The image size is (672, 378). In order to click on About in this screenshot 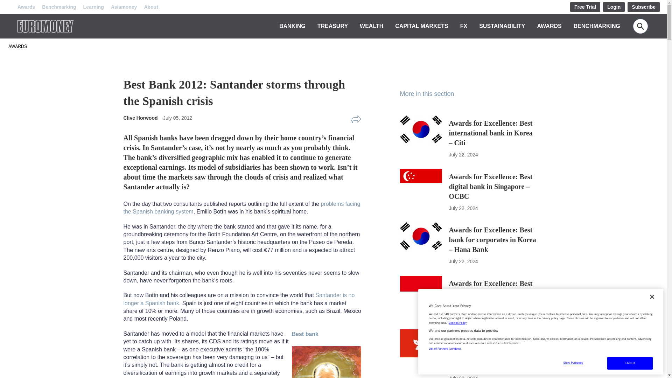, I will do `click(150, 7)`.